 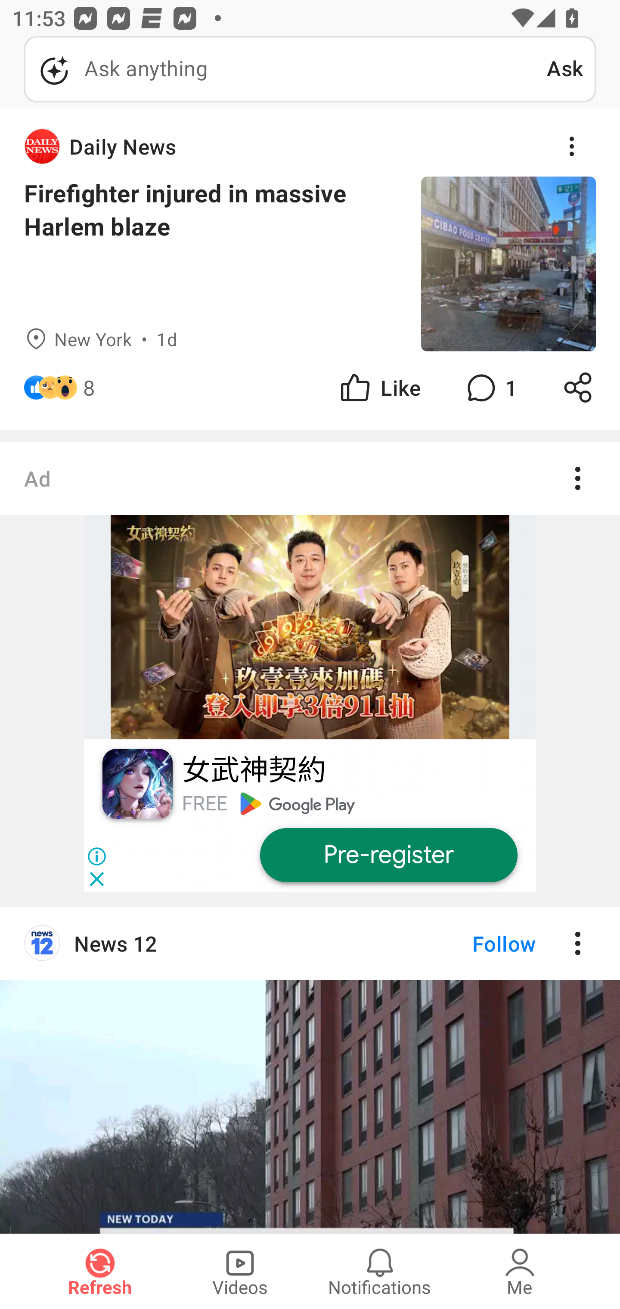 What do you see at coordinates (205, 803) in the screenshot?
I see `FREE` at bounding box center [205, 803].